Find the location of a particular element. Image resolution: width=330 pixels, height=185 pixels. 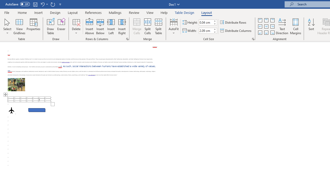

Save is located at coordinates (35, 4).